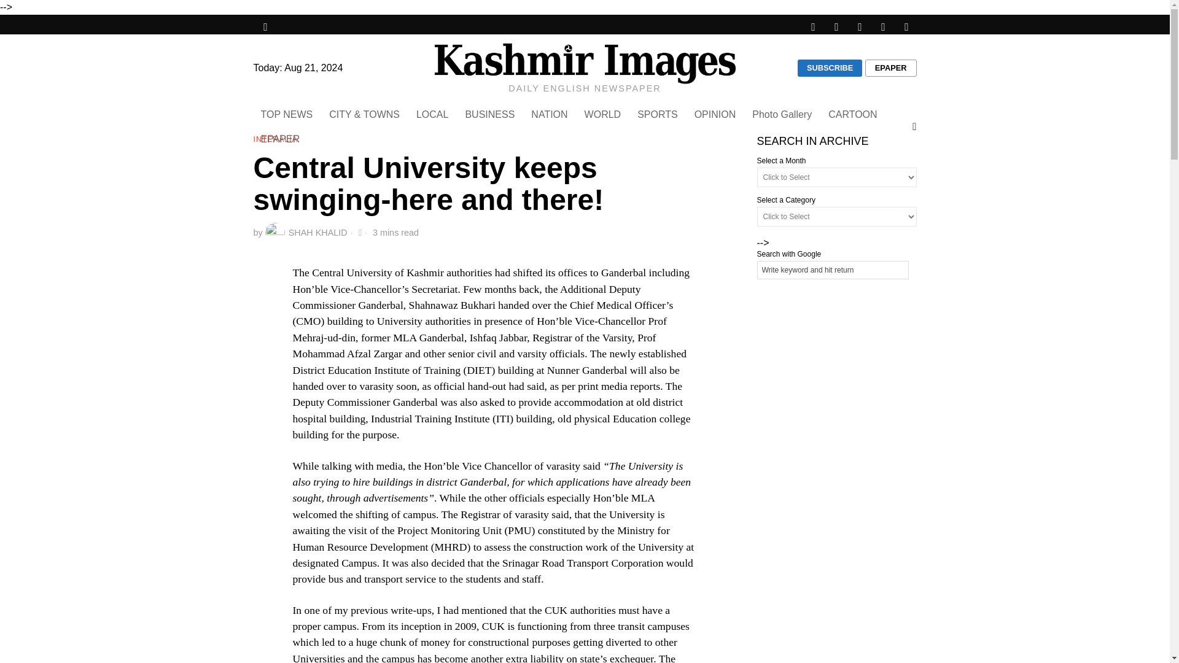  Describe the element at coordinates (854, 115) in the screenshot. I see `CARTOON` at that location.